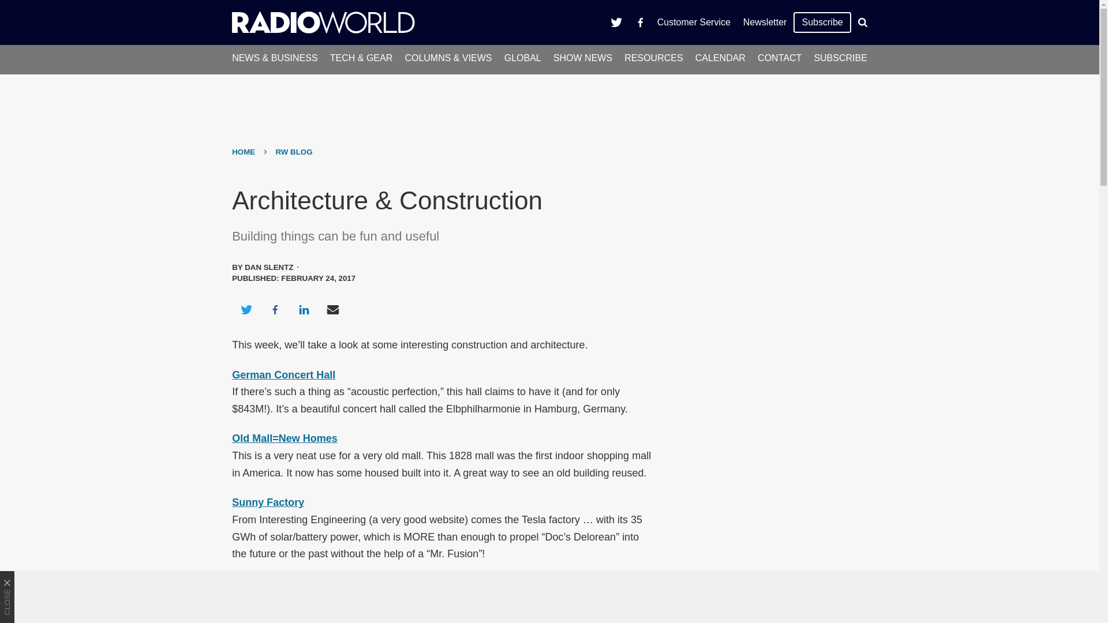 The height and width of the screenshot is (623, 1108). I want to click on Share on Twitter, so click(246, 309).